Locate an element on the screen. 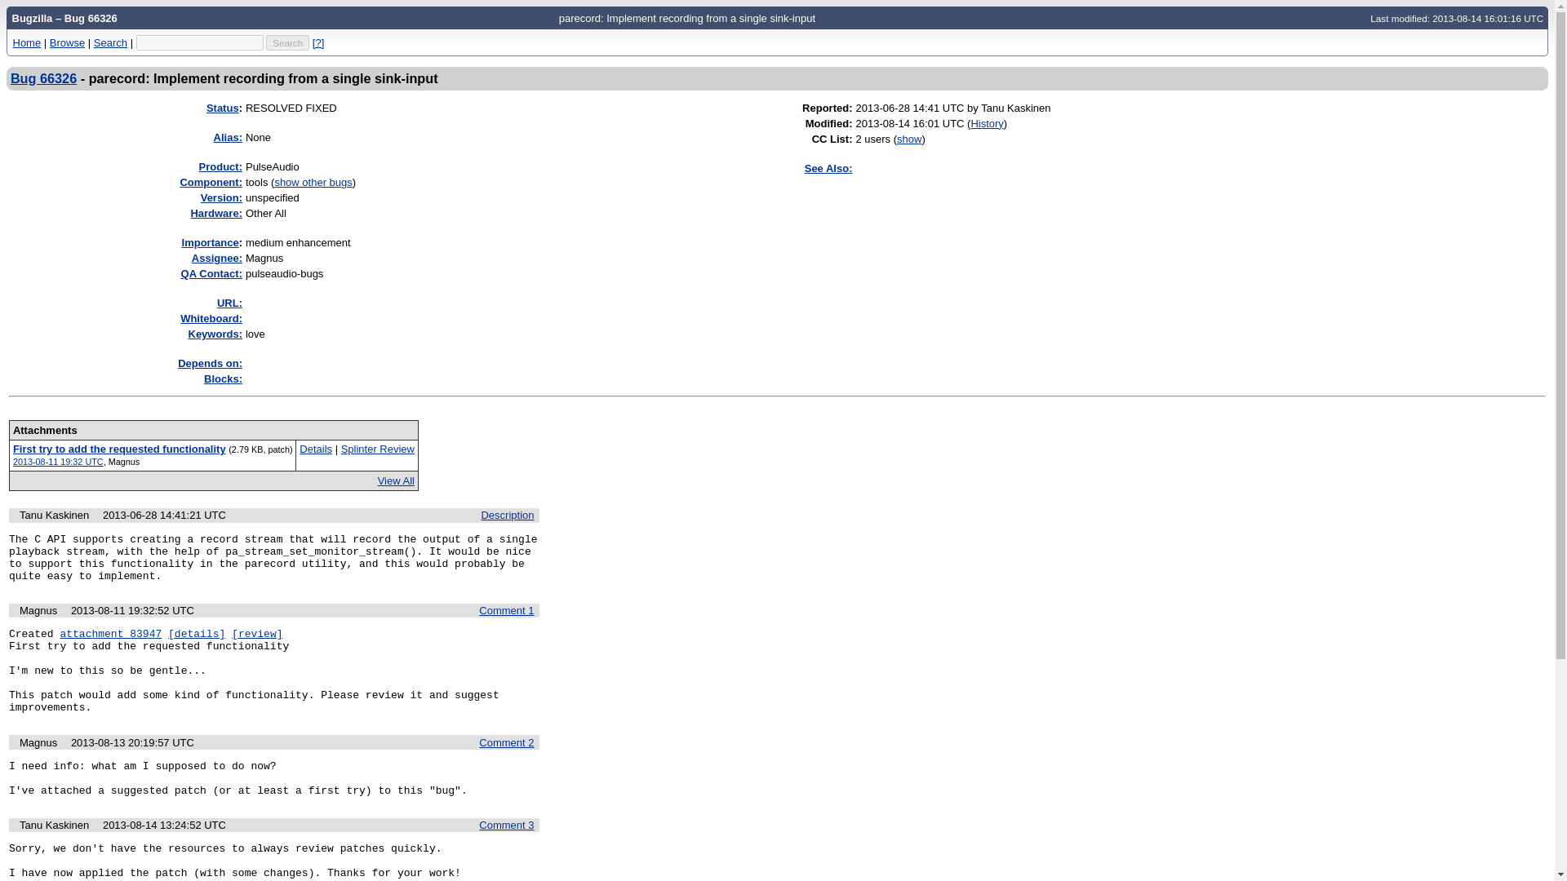  attachment 83947 is located at coordinates (109, 635).